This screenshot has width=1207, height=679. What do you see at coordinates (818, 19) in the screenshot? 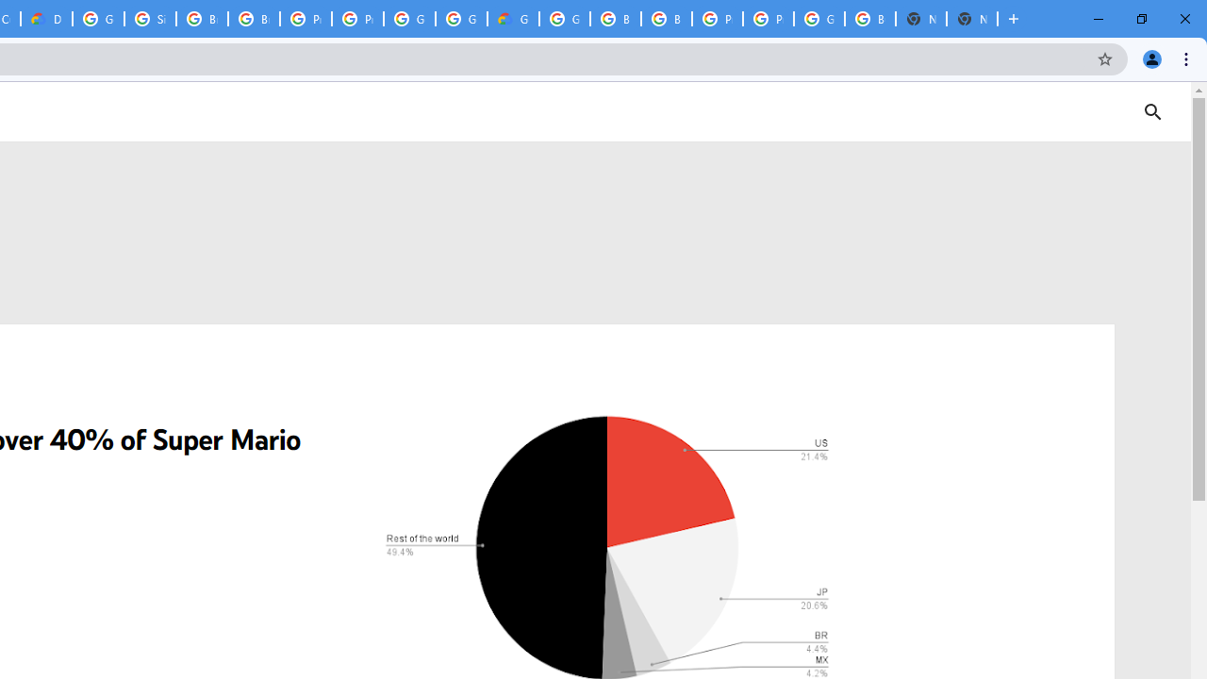
I see `Google Cloud Platform` at bounding box center [818, 19].